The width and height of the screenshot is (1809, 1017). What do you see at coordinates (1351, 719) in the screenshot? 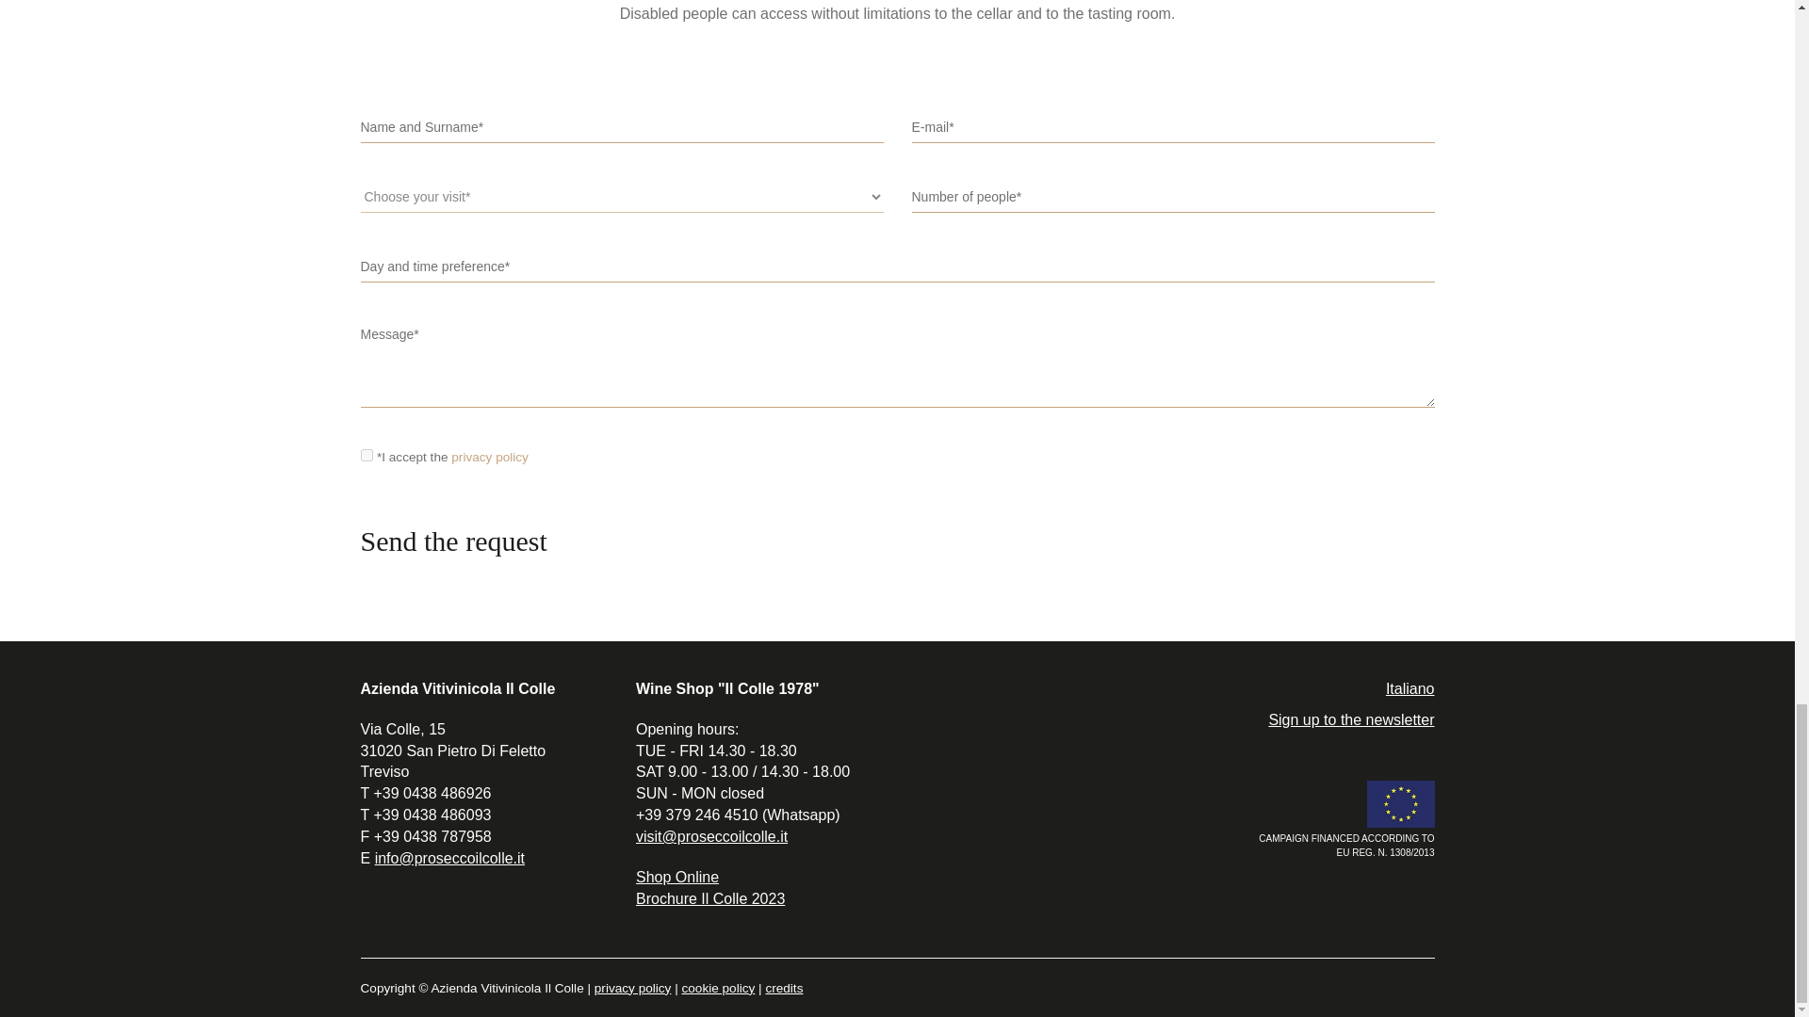
I see `Sign up to the newsletter` at bounding box center [1351, 719].